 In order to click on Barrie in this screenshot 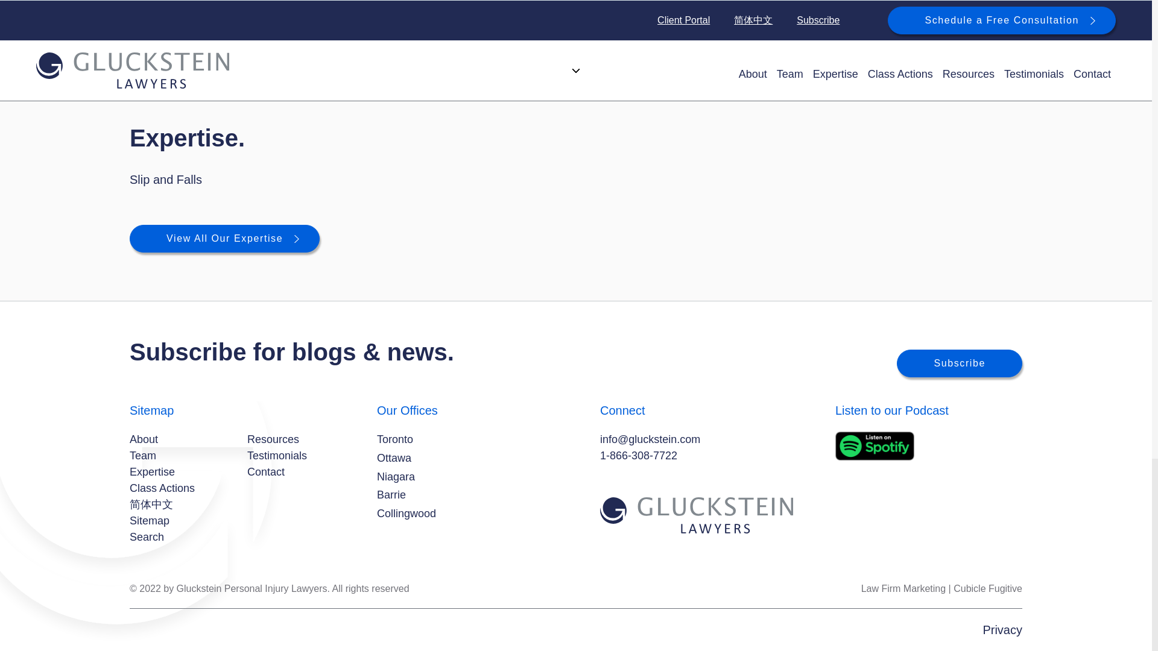, I will do `click(391, 494)`.